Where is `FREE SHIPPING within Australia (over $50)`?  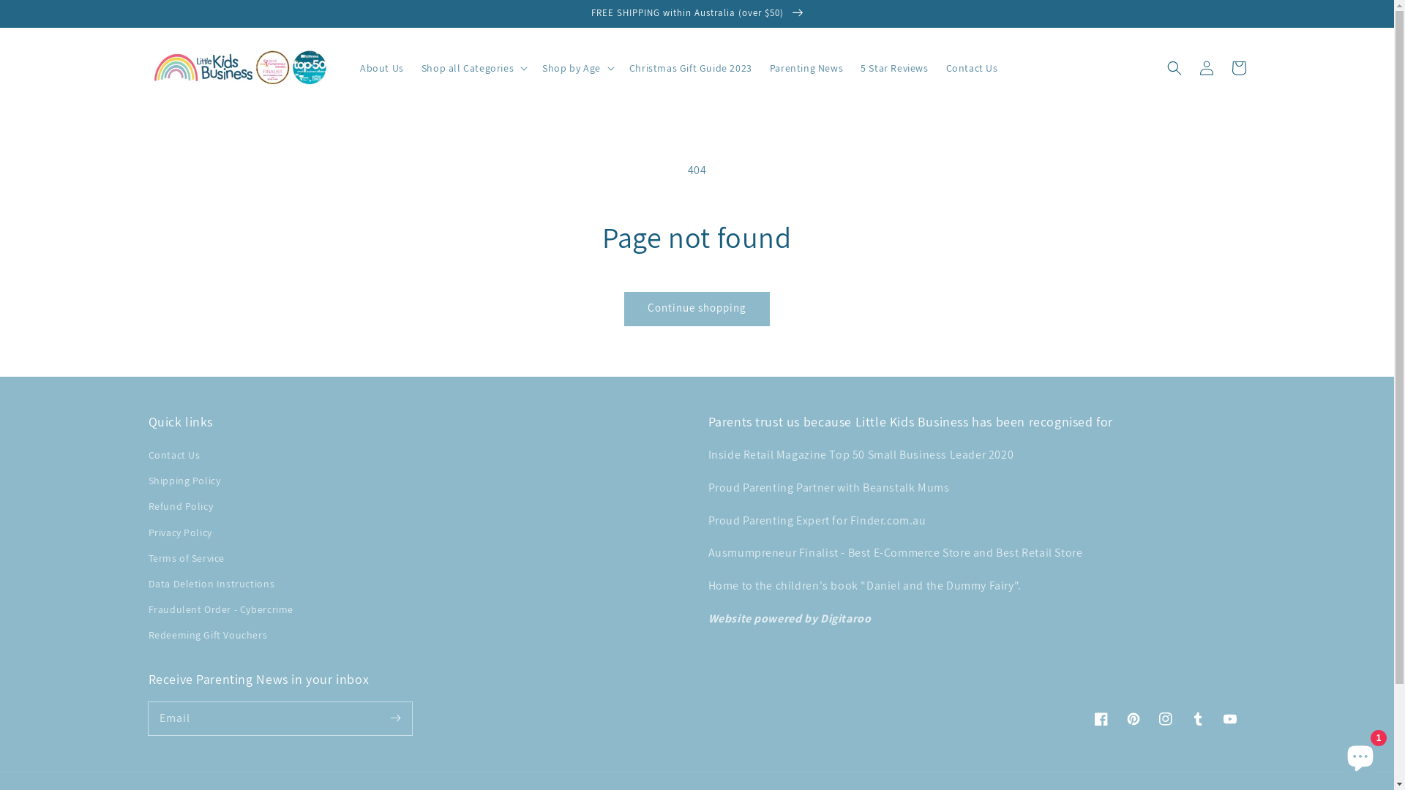
FREE SHIPPING within Australia (over $50) is located at coordinates (697, 13).